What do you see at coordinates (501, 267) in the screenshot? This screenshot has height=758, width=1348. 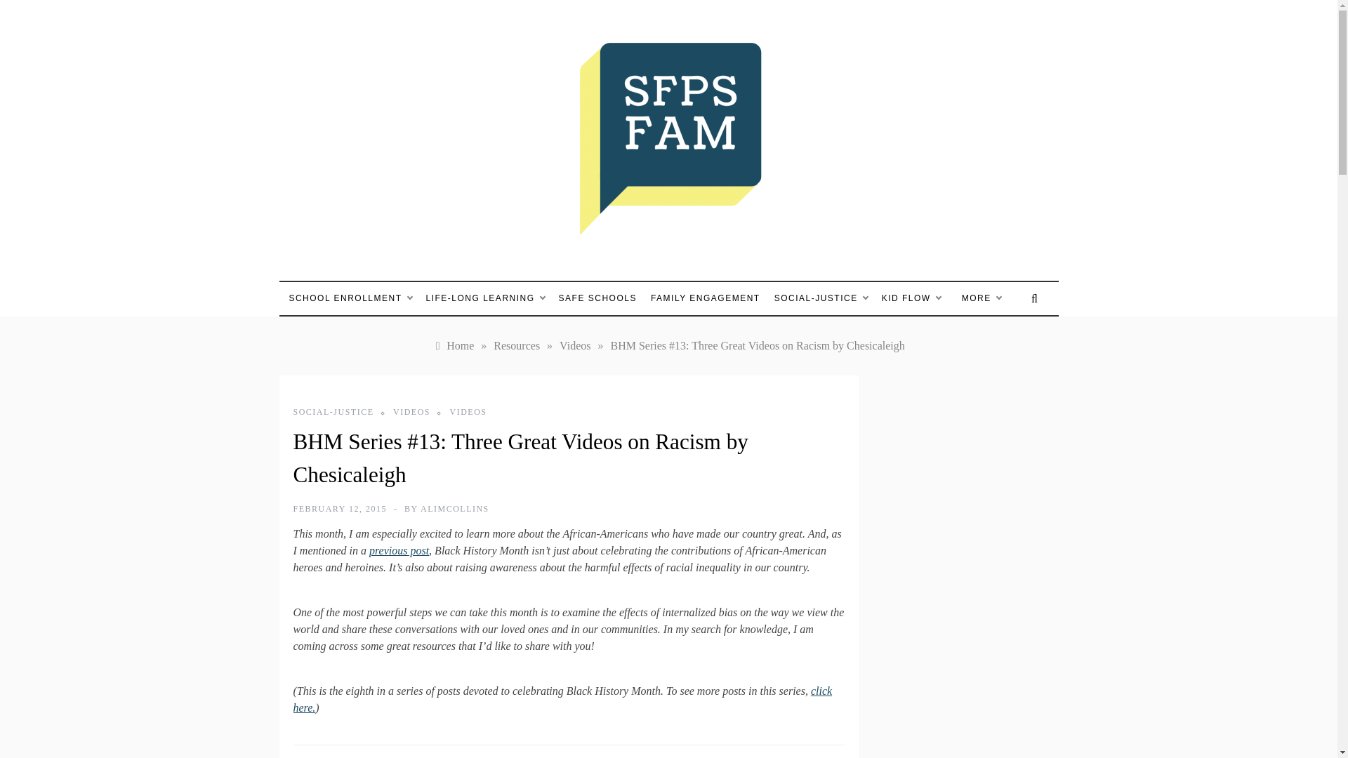 I see `SFPS Mom` at bounding box center [501, 267].